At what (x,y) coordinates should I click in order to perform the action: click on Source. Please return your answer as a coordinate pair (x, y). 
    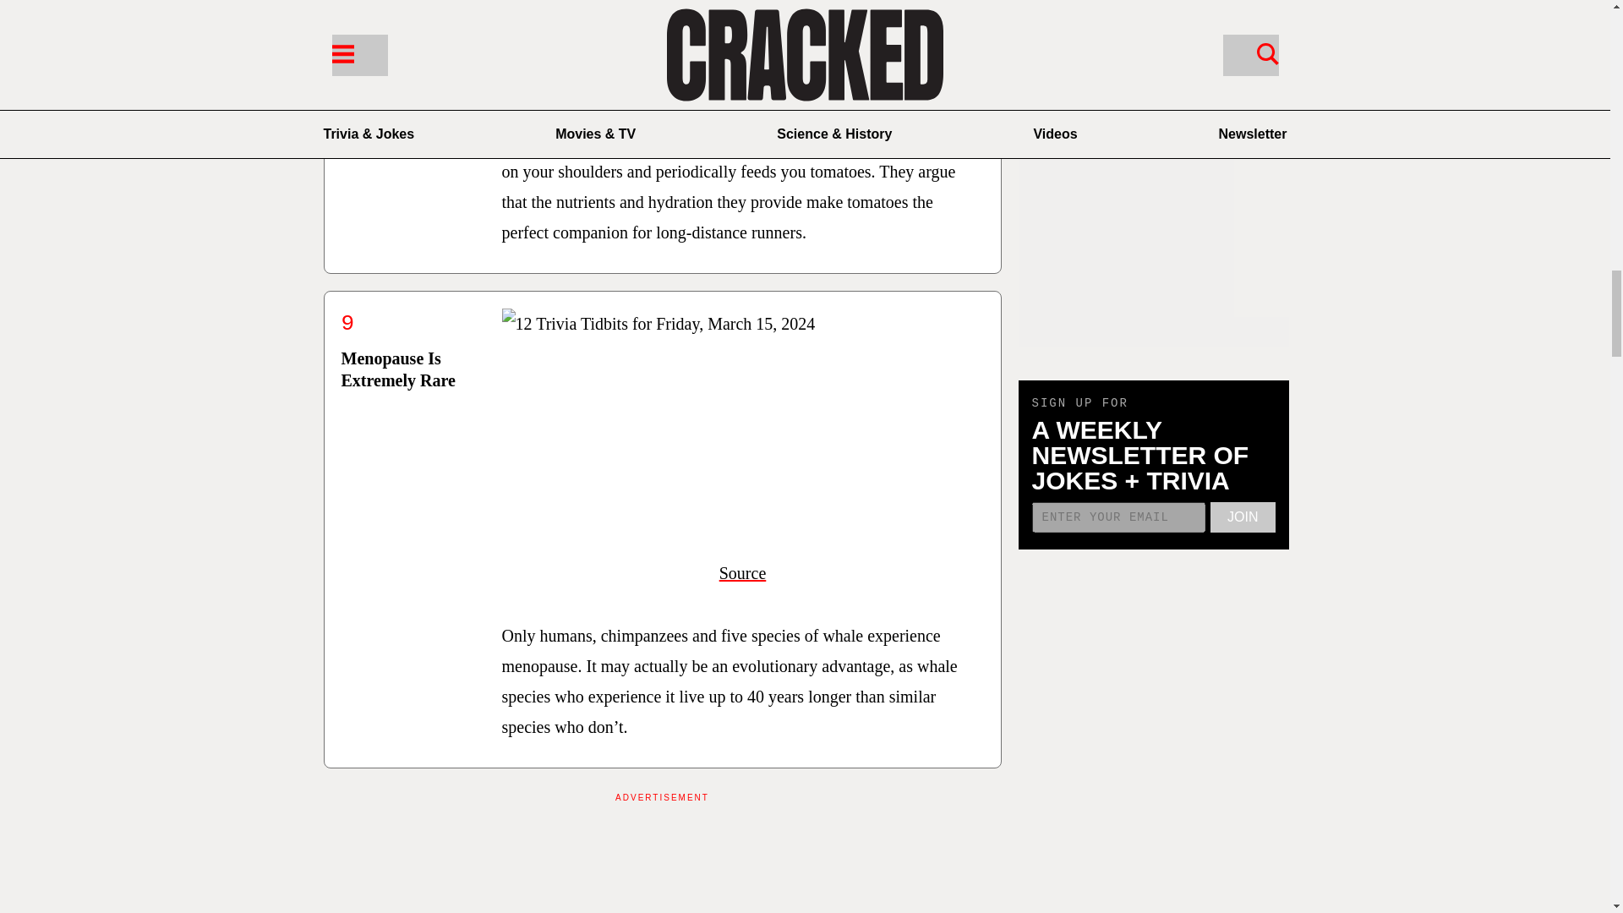
    Looking at the image, I should click on (742, 573).